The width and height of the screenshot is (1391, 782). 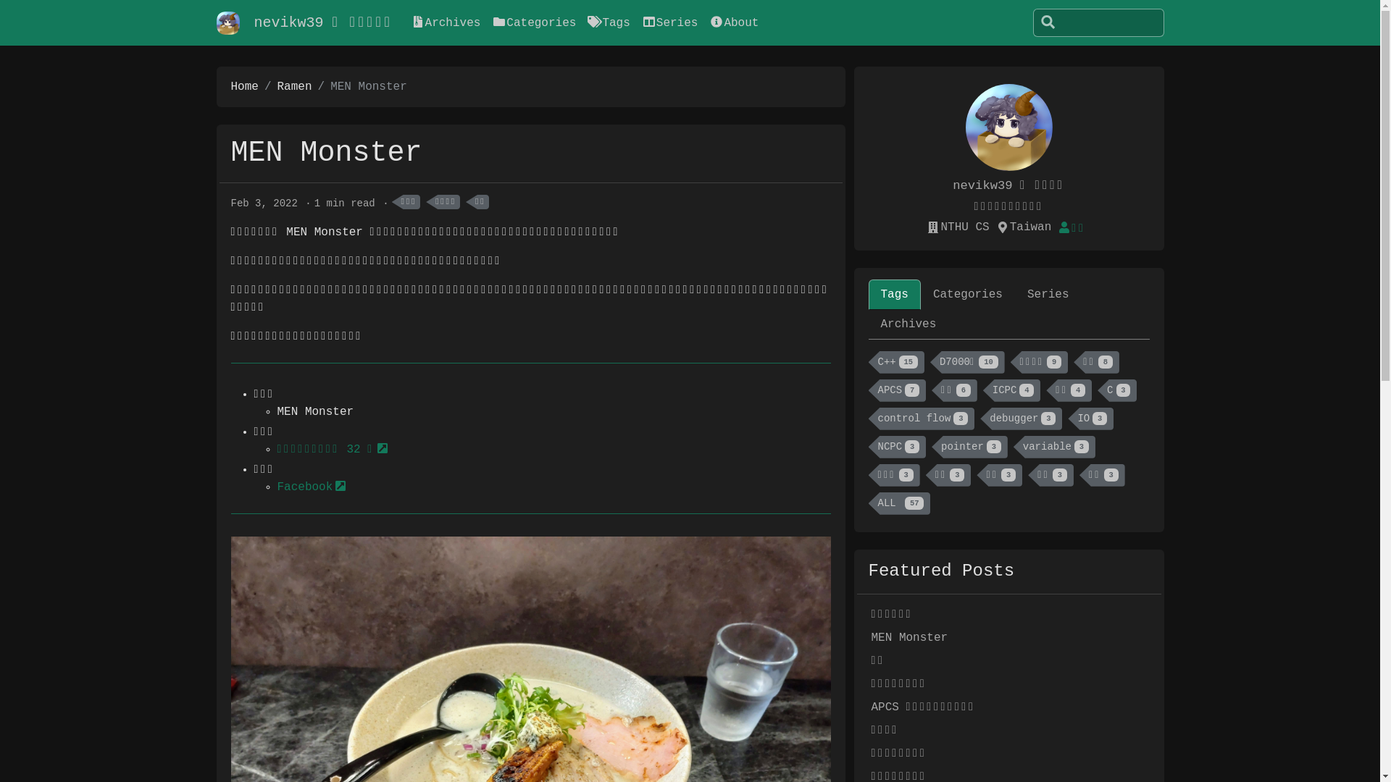 I want to click on Series, so click(x=1048, y=295).